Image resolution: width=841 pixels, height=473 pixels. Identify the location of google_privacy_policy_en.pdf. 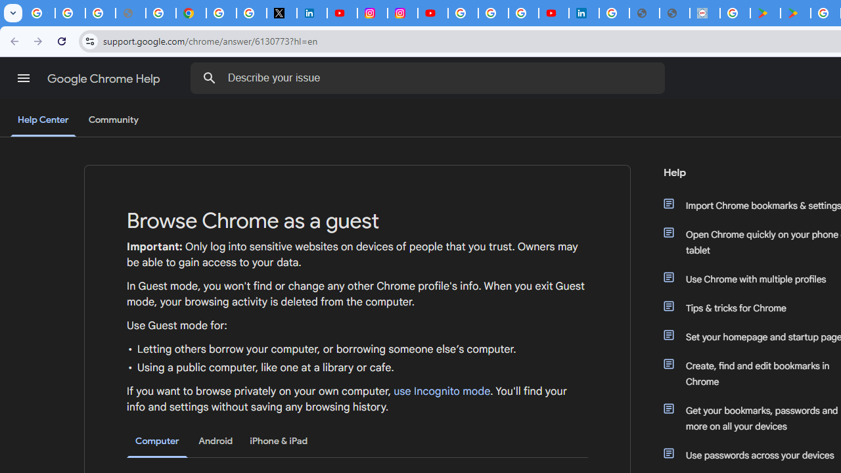
(644, 13).